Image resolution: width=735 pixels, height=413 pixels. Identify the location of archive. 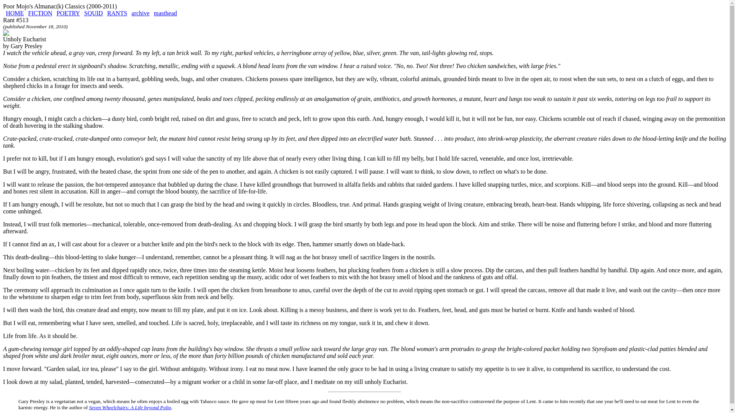
(140, 13).